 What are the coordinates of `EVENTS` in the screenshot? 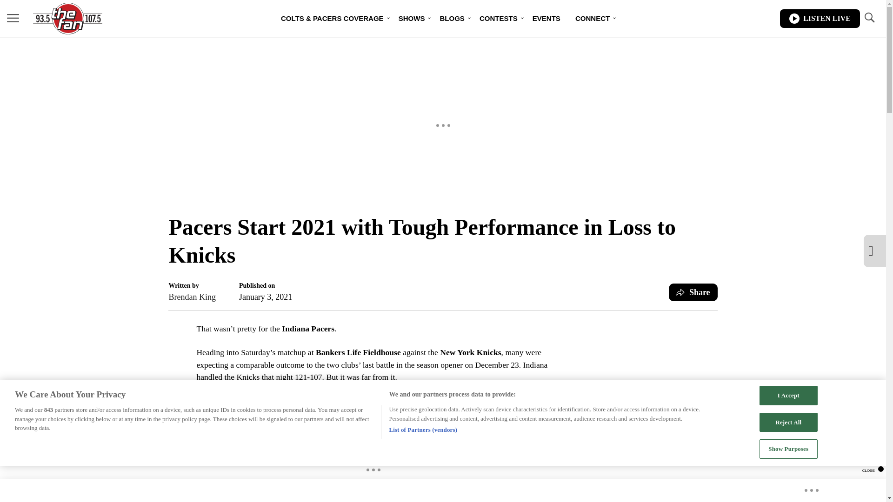 It's located at (546, 19).